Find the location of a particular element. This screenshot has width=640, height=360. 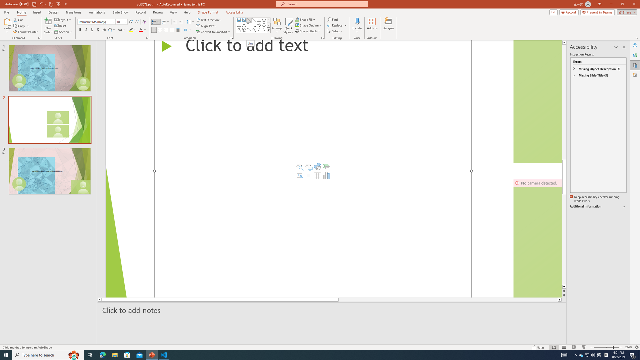

Paste is located at coordinates (7, 21).